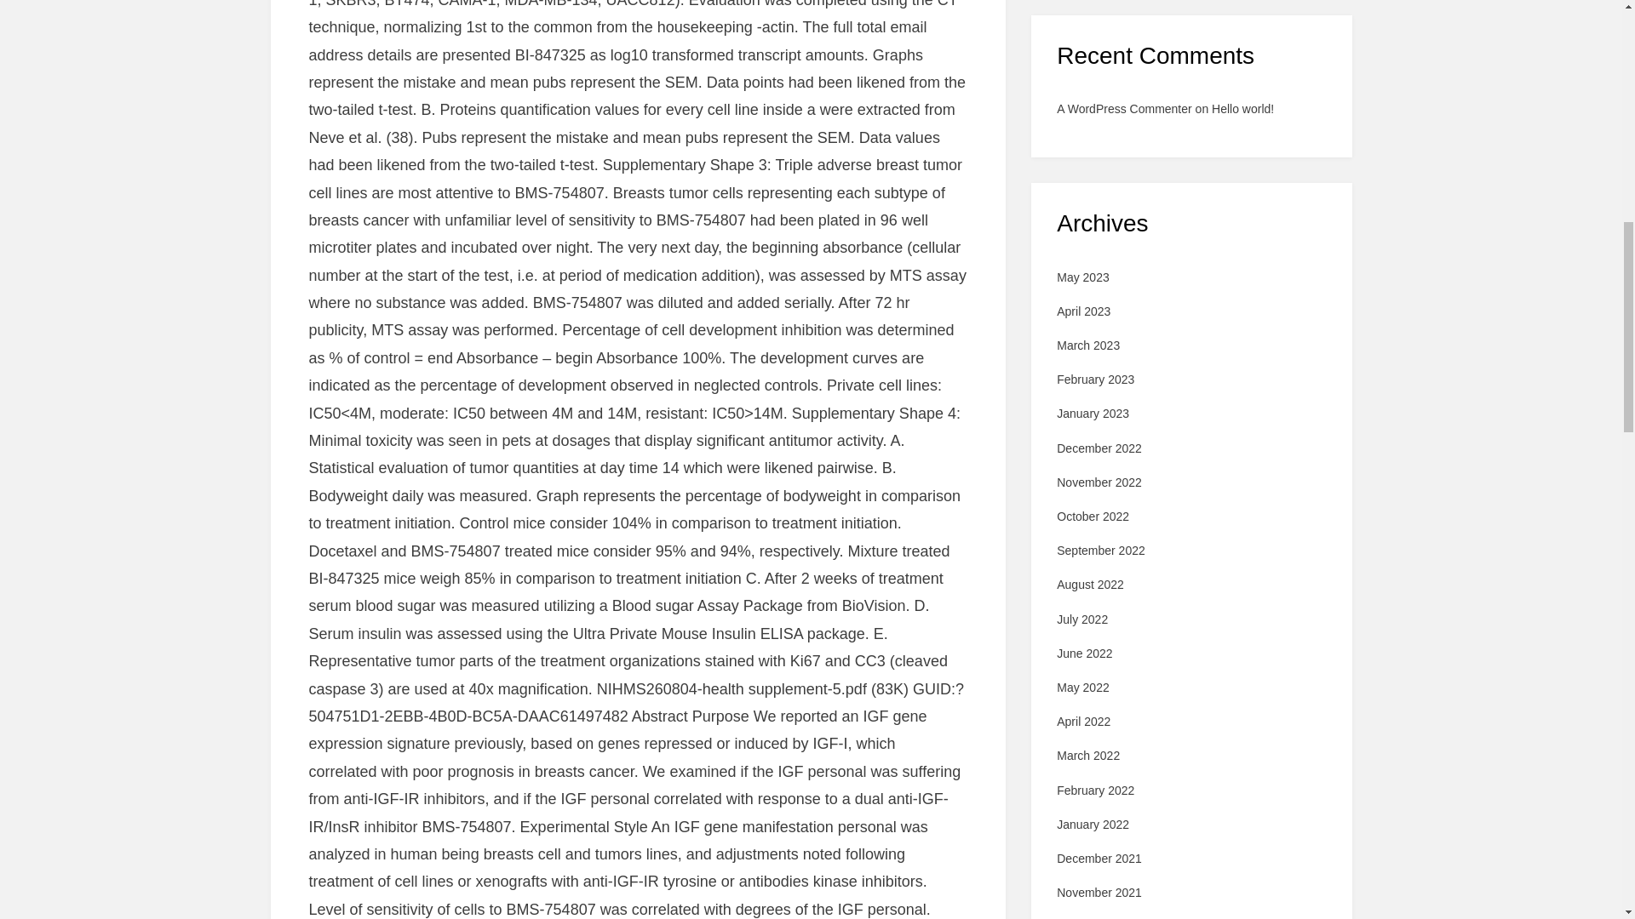  I want to click on Hello world!, so click(1242, 109).